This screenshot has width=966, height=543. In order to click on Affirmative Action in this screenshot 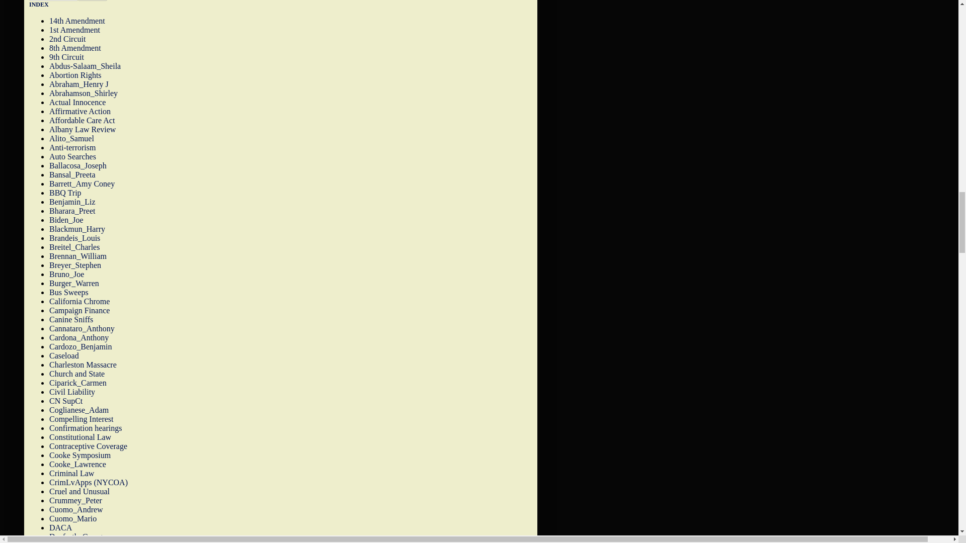, I will do `click(79, 111)`.